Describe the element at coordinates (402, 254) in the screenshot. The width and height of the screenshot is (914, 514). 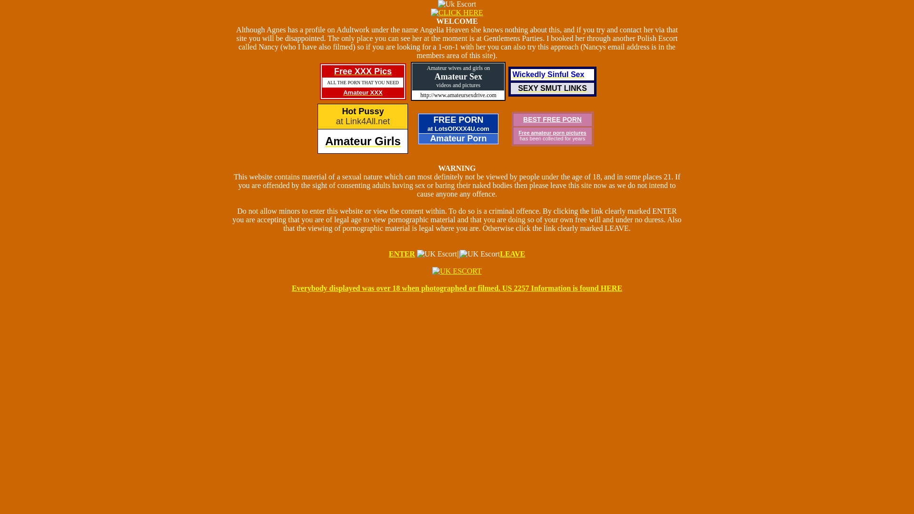
I see `ENTER` at that location.